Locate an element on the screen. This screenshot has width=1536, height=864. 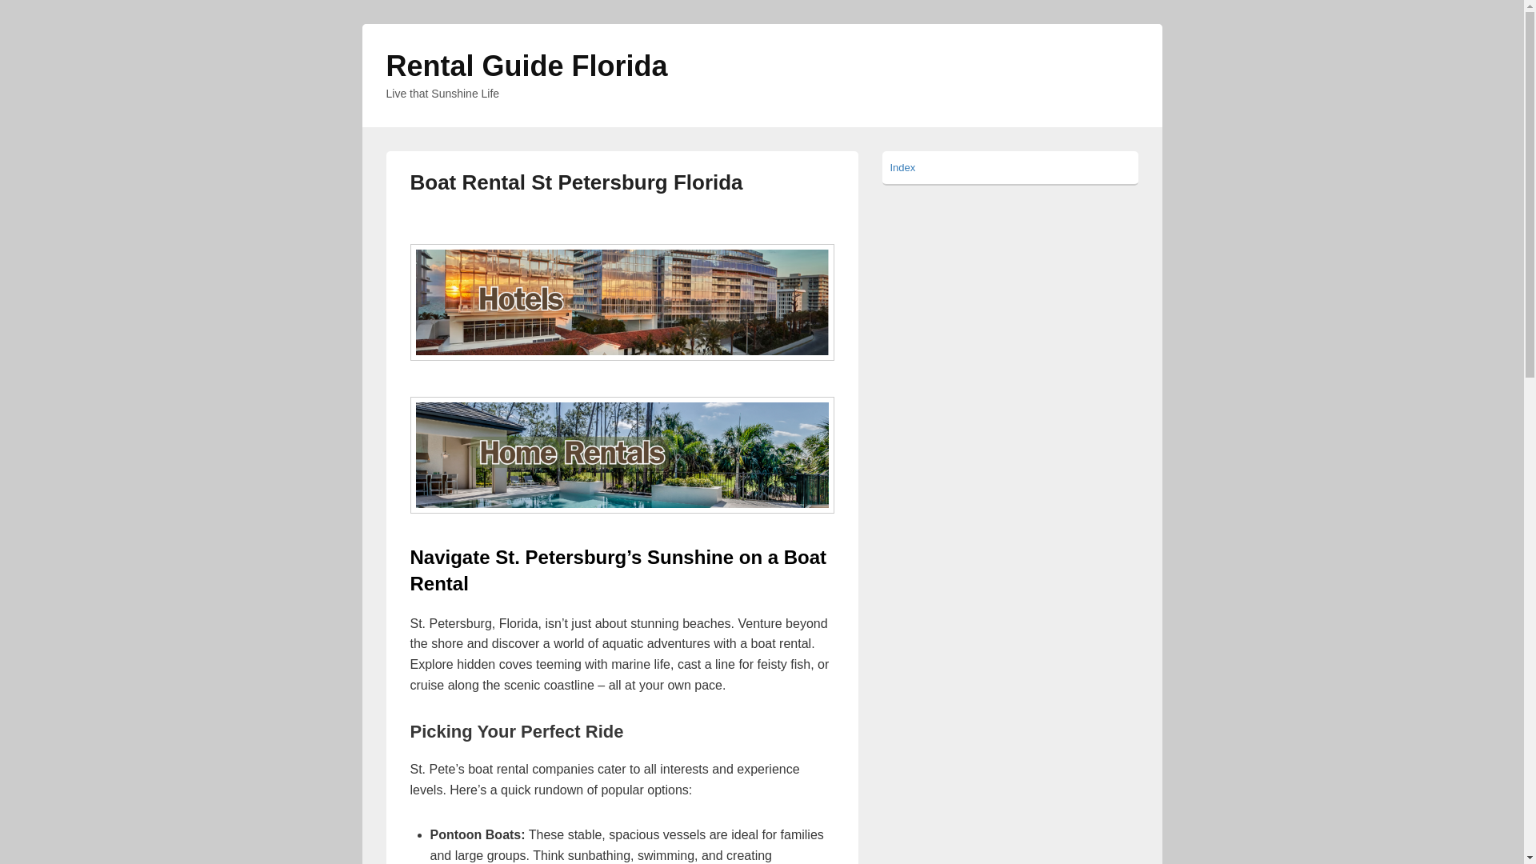
Rental Guide Florida is located at coordinates (526, 66).